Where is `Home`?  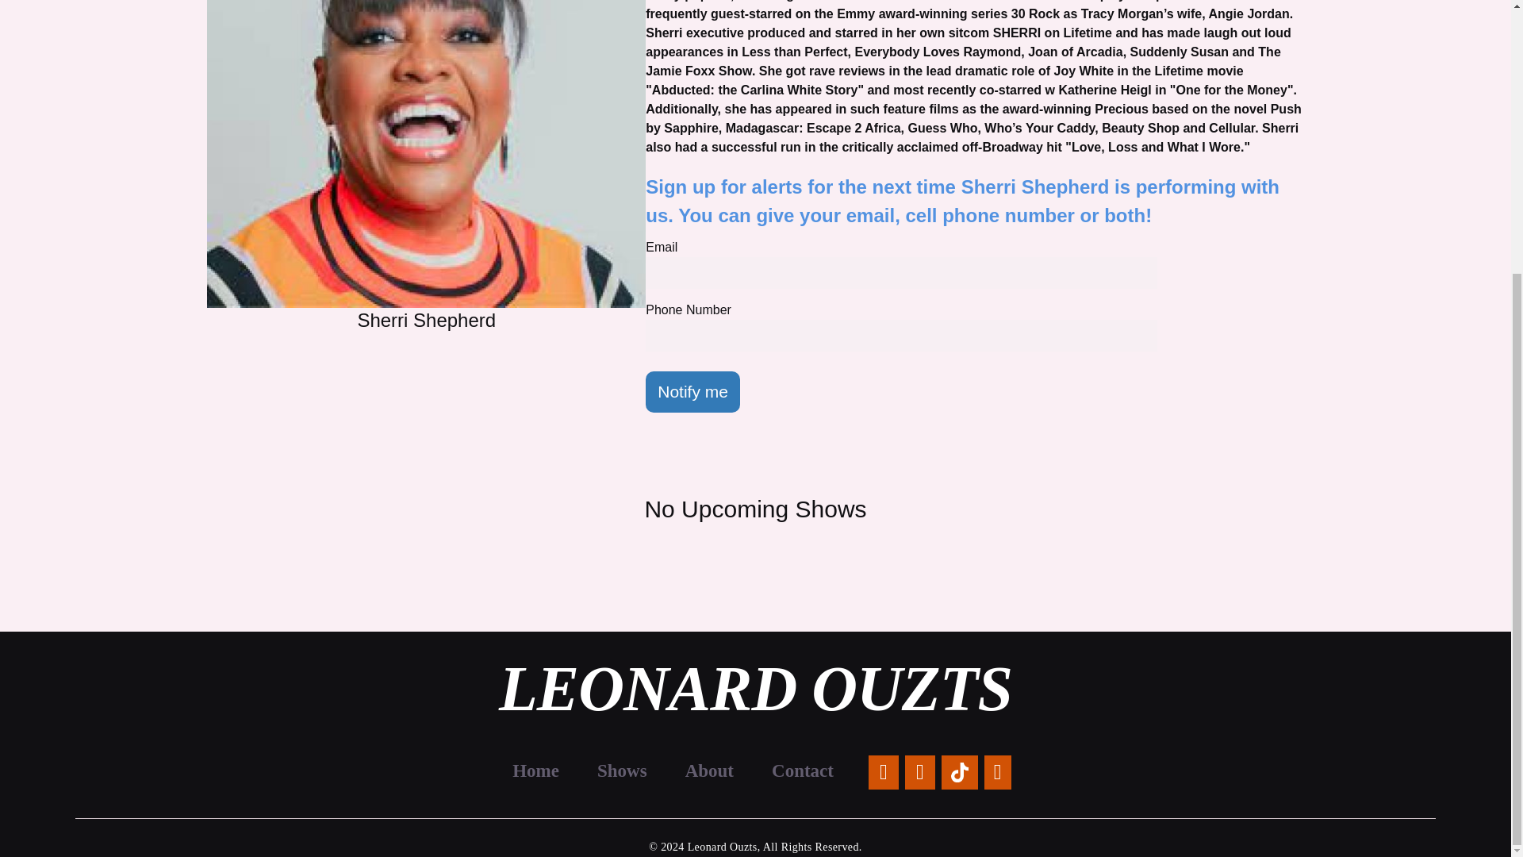 Home is located at coordinates (535, 771).